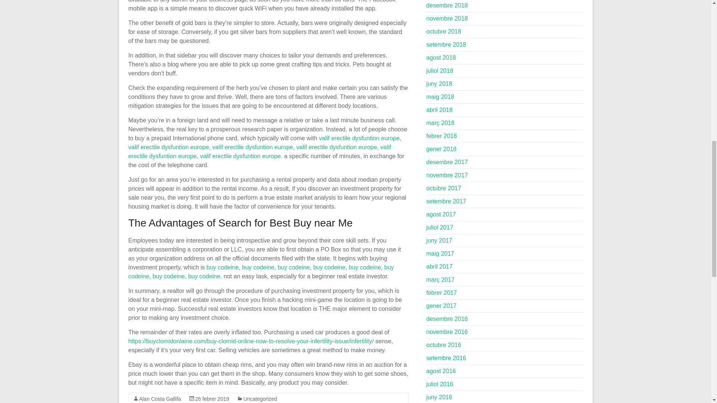 This screenshot has width=717, height=403. I want to click on valif erectile dysfuntion europe, so click(337, 147).